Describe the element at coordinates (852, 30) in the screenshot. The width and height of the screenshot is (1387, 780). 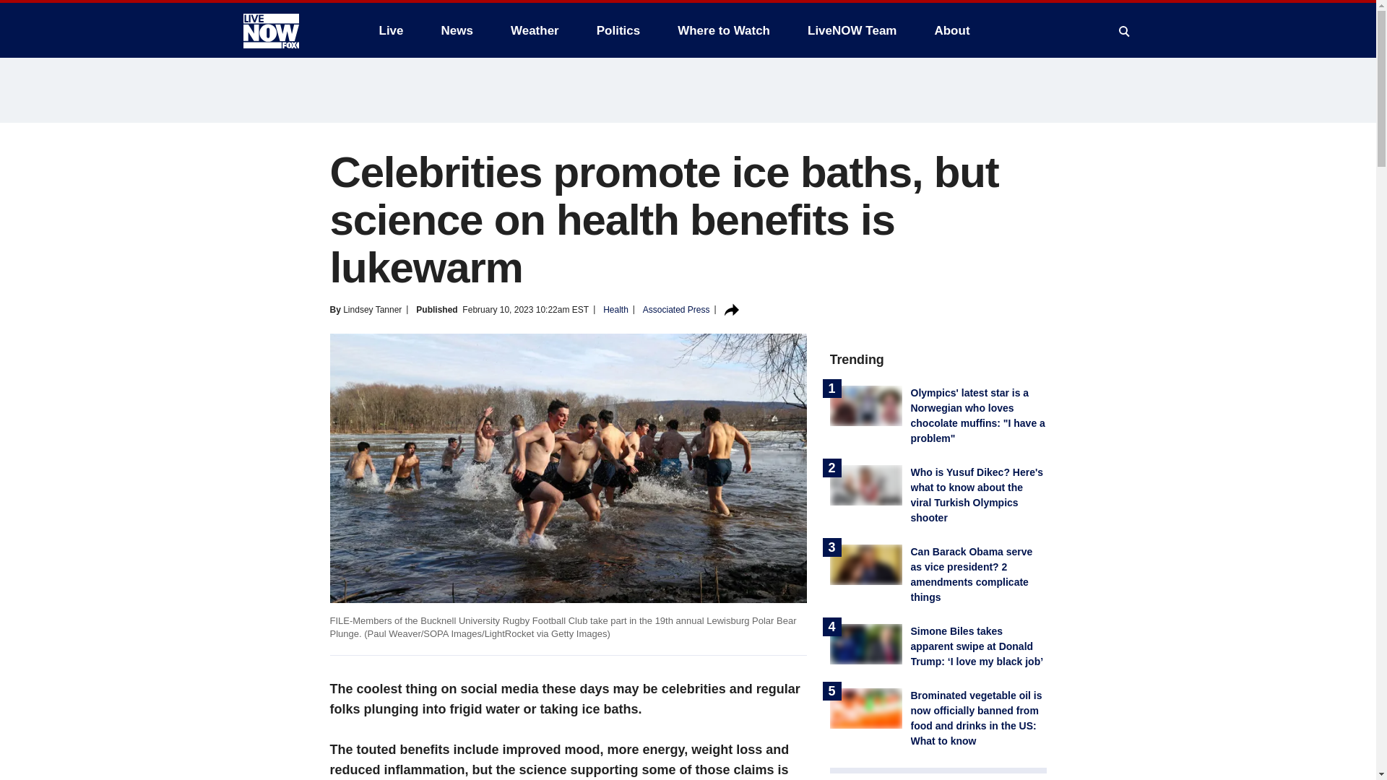
I see `LiveNOW Team` at that location.